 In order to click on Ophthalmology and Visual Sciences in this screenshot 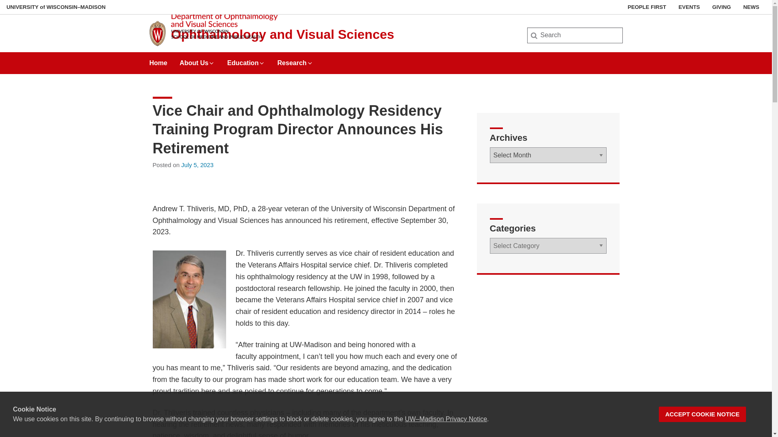, I will do `click(283, 34)`.